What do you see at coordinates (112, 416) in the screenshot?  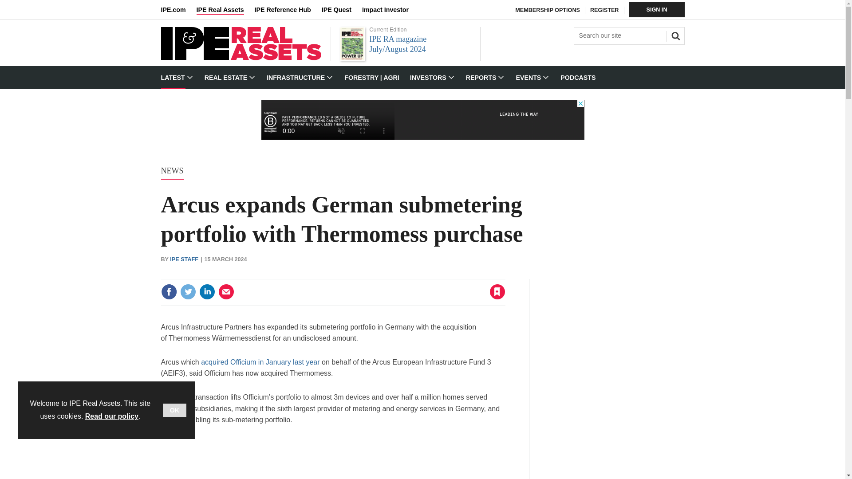 I see `Read our policy` at bounding box center [112, 416].